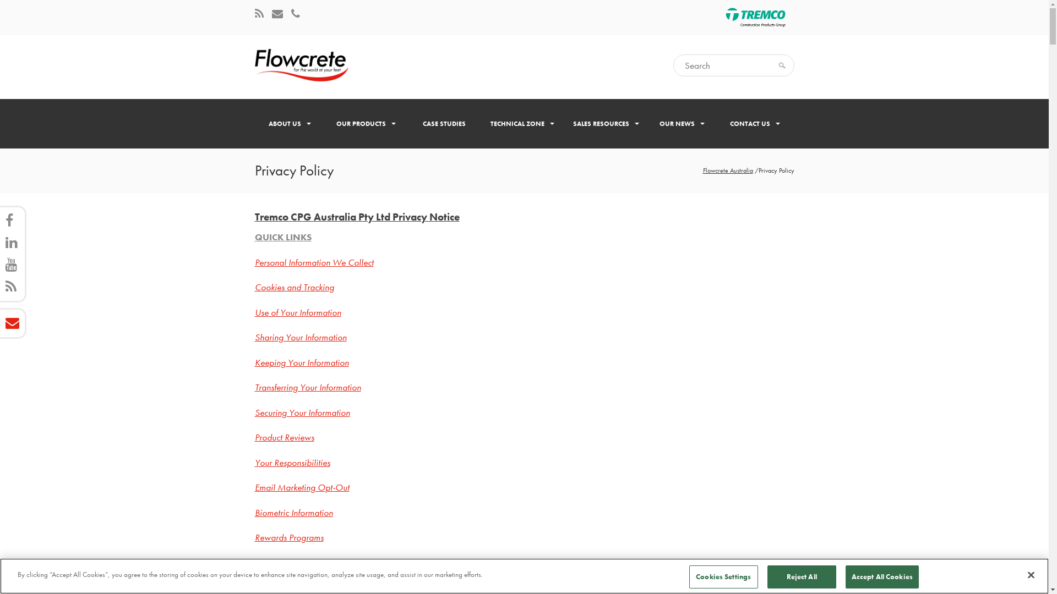  What do you see at coordinates (309, 587) in the screenshot?
I see `Changes to this Privacy Policy` at bounding box center [309, 587].